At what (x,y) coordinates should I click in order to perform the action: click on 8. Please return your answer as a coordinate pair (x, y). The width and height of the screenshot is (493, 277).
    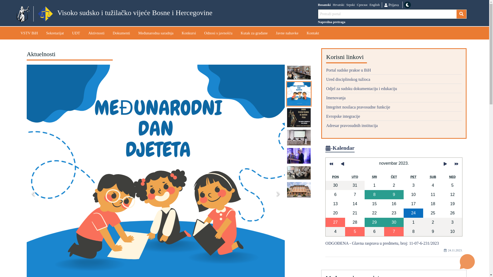
    Looking at the image, I should click on (374, 195).